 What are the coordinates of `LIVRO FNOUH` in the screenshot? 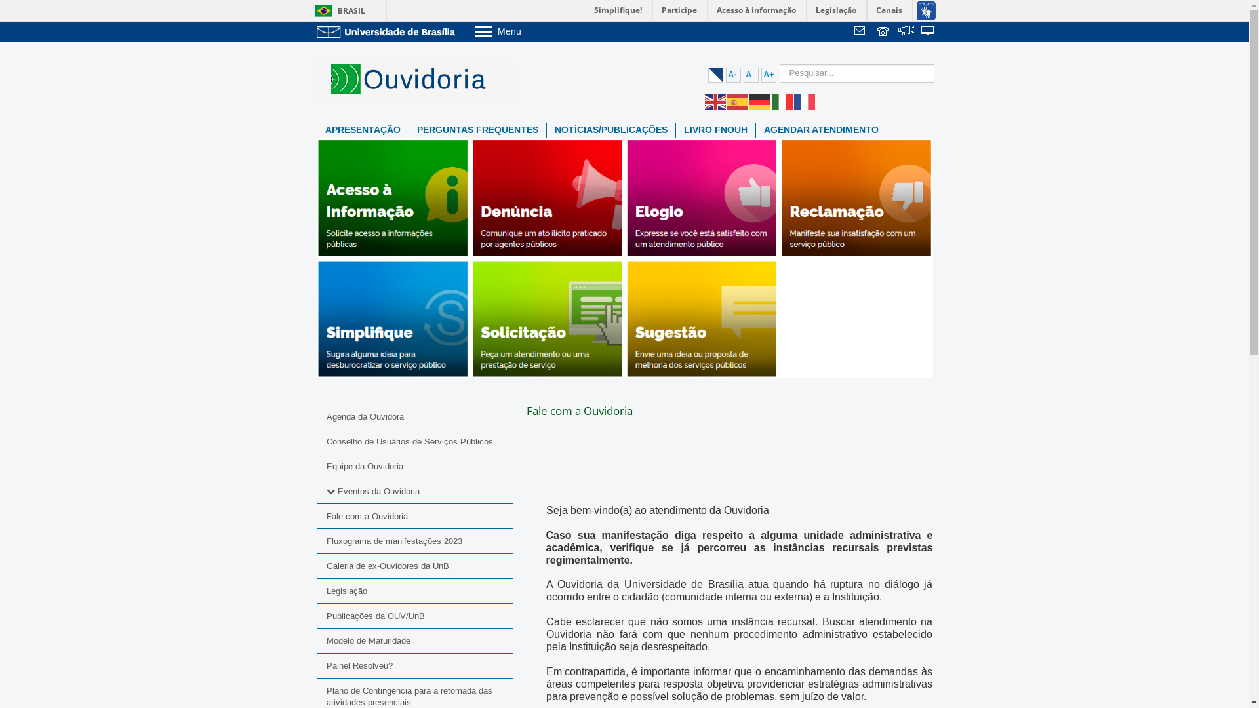 It's located at (715, 130).